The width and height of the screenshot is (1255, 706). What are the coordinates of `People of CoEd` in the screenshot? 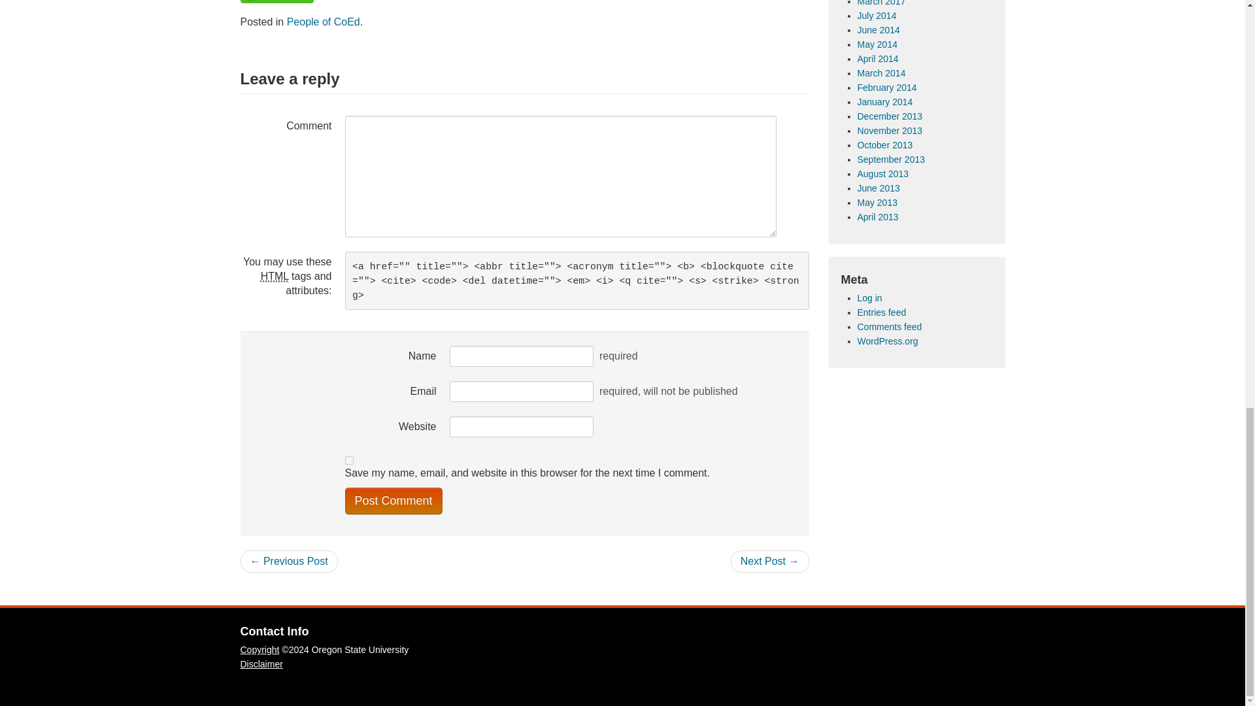 It's located at (324, 22).